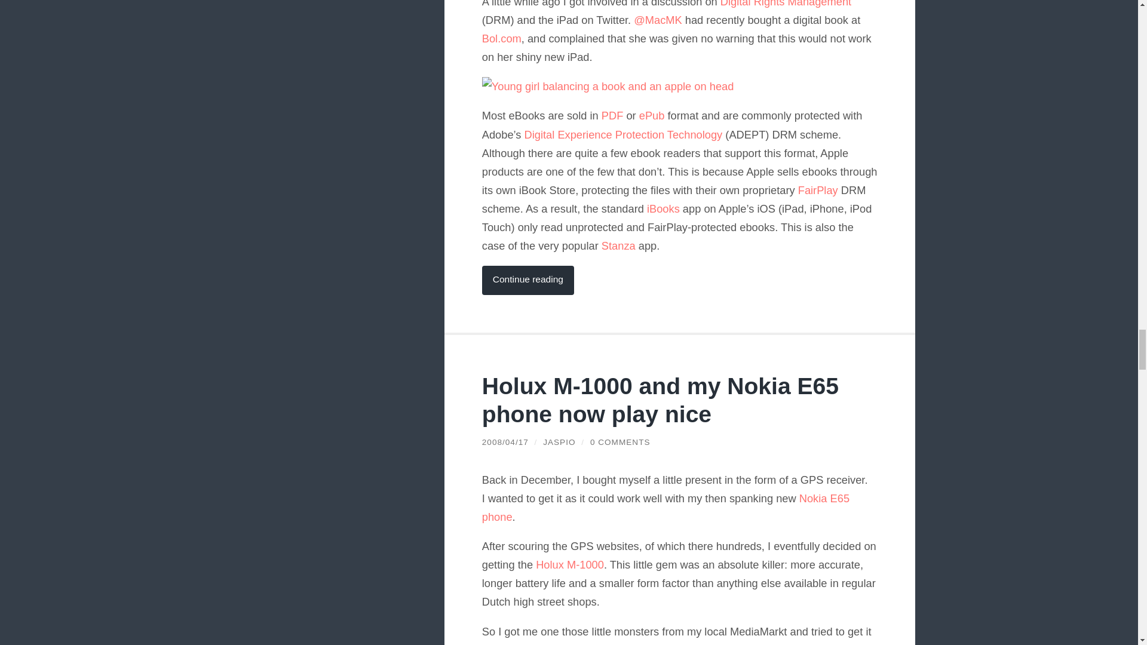 The height and width of the screenshot is (645, 1147). I want to click on Posts by Jaspio, so click(559, 442).